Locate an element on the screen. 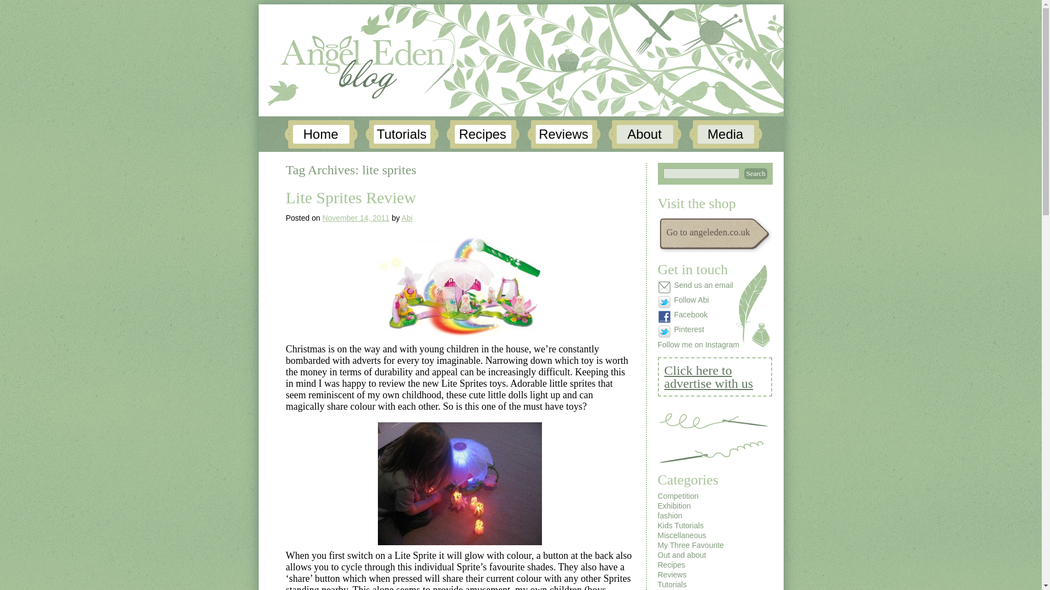 The width and height of the screenshot is (1050, 590). View all posts by Abi is located at coordinates (407, 217).